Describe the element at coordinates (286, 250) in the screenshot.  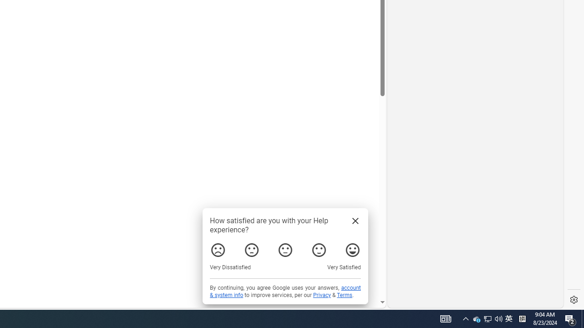
I see `Smiley 3 of 5. Neither satisfied nor dissatisfied` at that location.